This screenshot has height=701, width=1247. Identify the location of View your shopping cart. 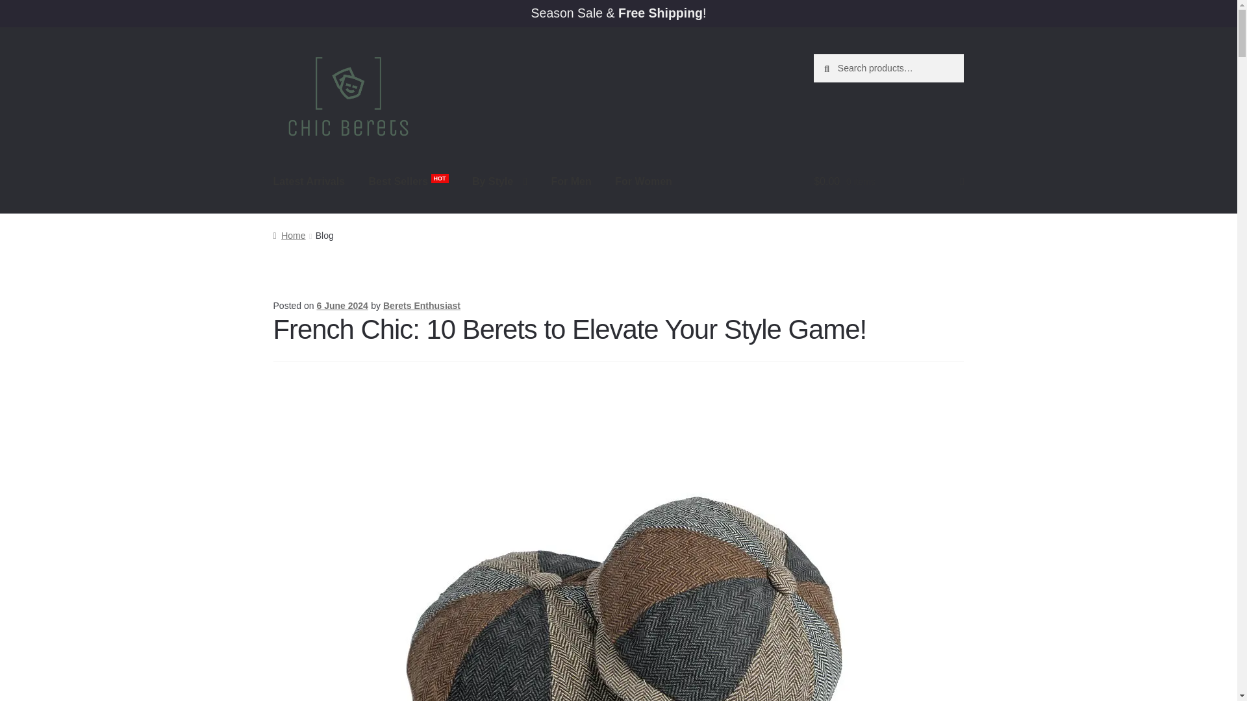
(888, 181).